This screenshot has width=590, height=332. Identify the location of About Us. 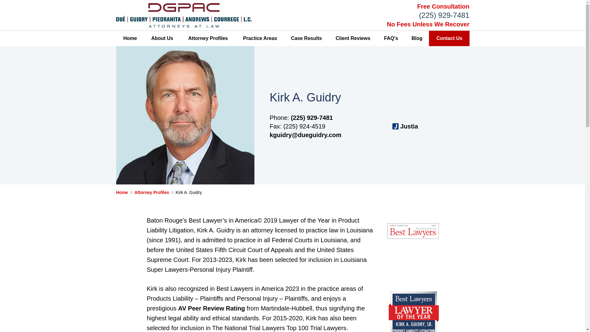
(162, 38).